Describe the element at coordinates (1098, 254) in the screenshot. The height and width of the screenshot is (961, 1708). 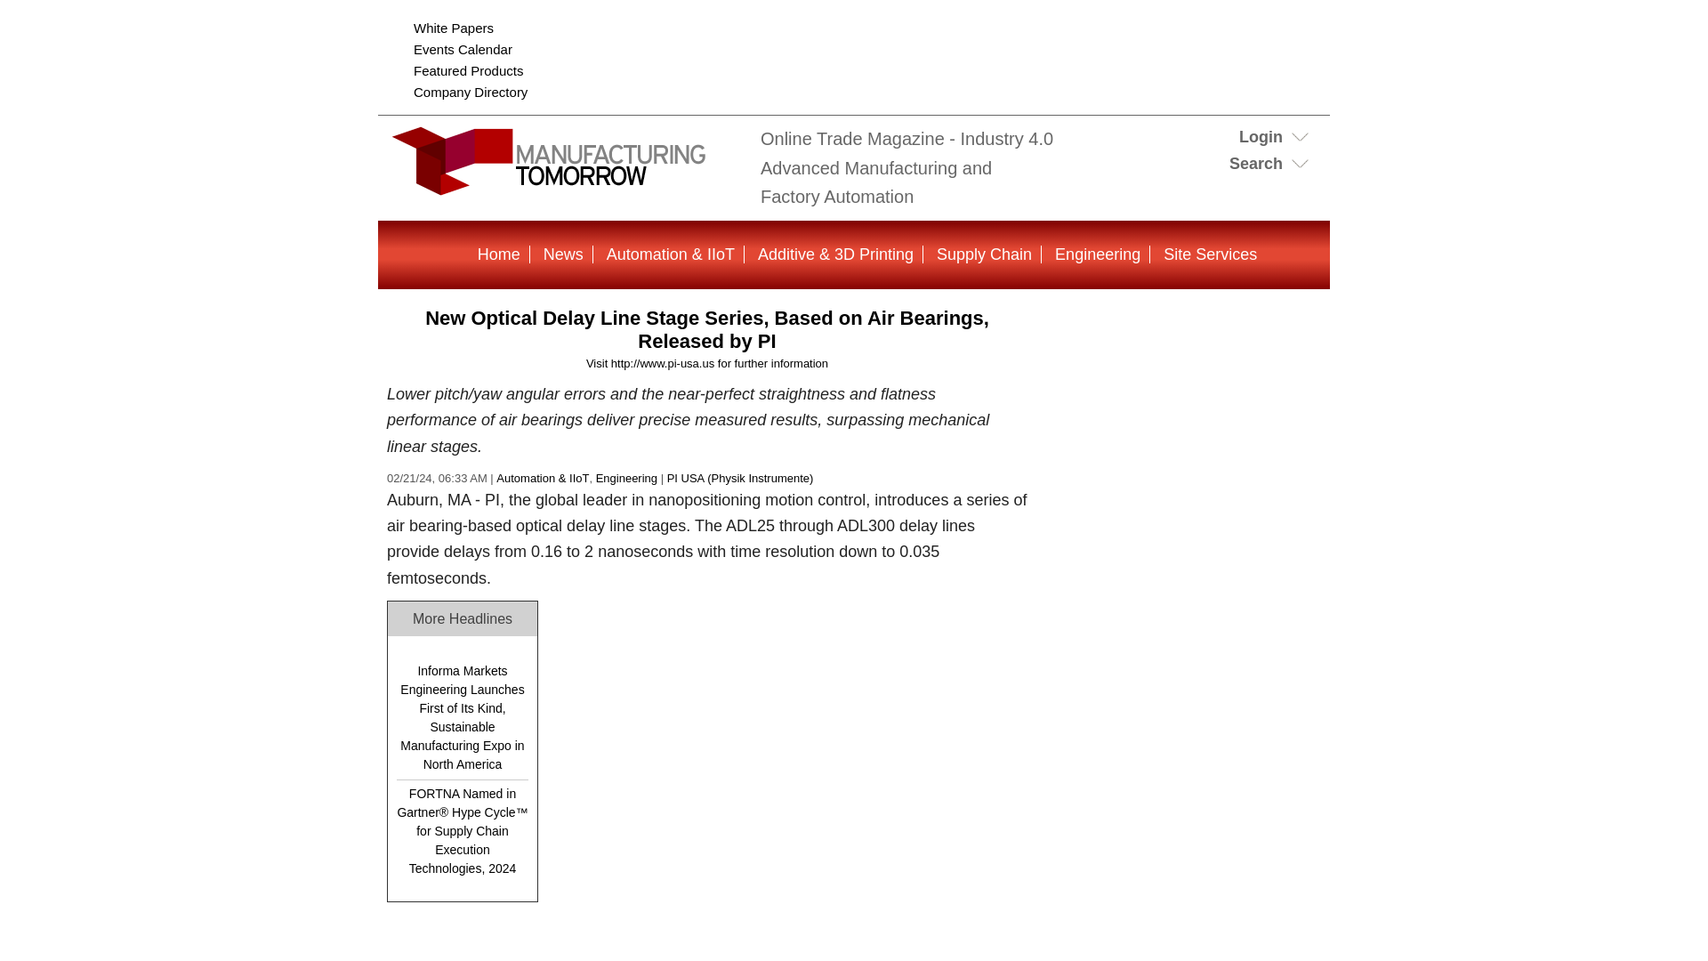
I see `Engineering` at that location.